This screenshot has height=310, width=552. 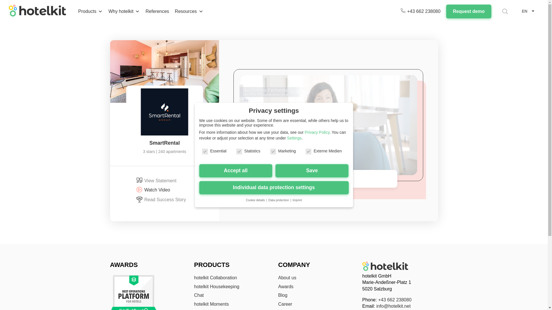 I want to click on Show results, so click(x=409, y=5).